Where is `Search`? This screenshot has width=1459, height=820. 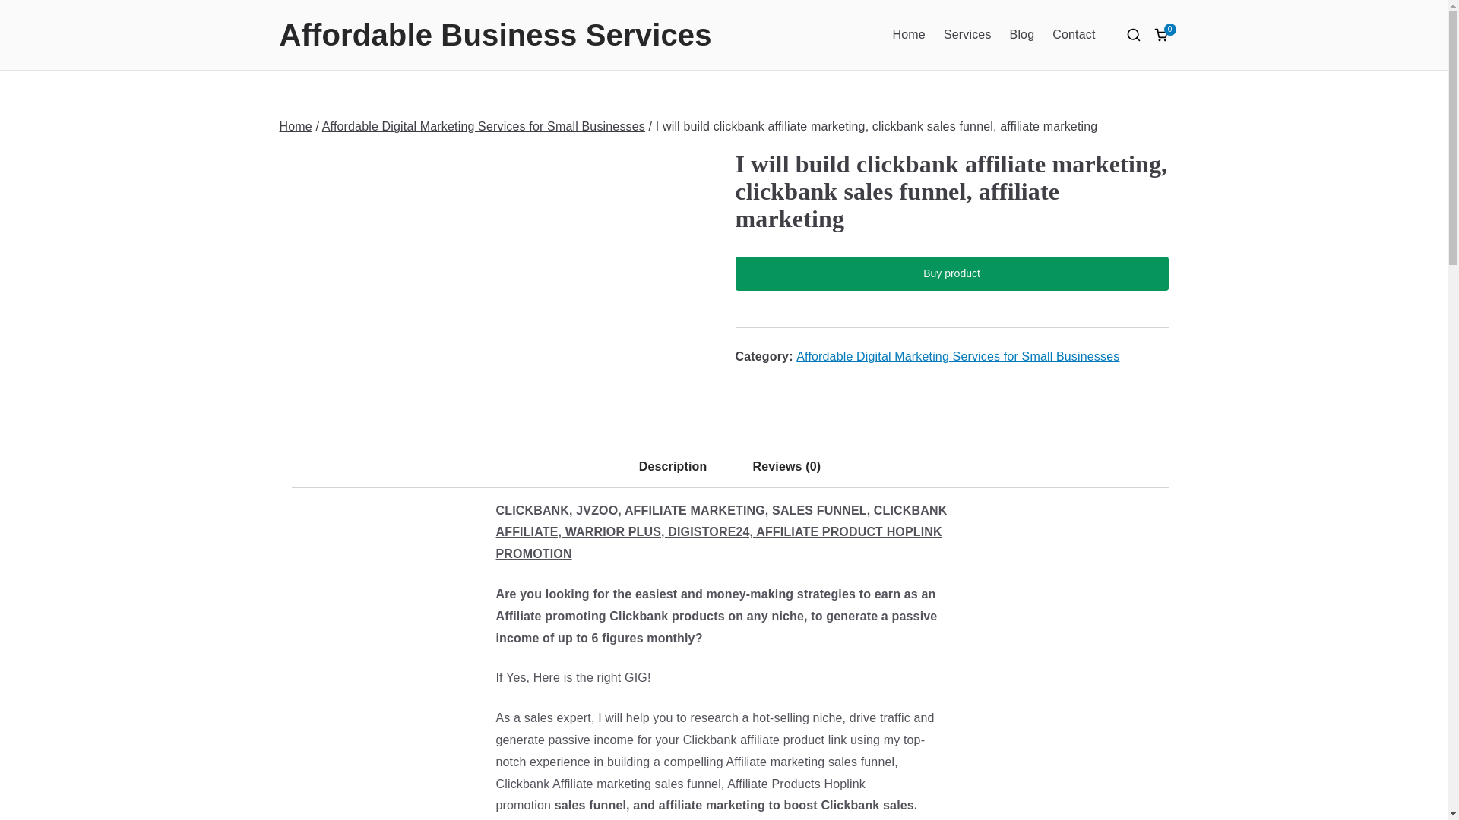 Search is located at coordinates (27, 12).